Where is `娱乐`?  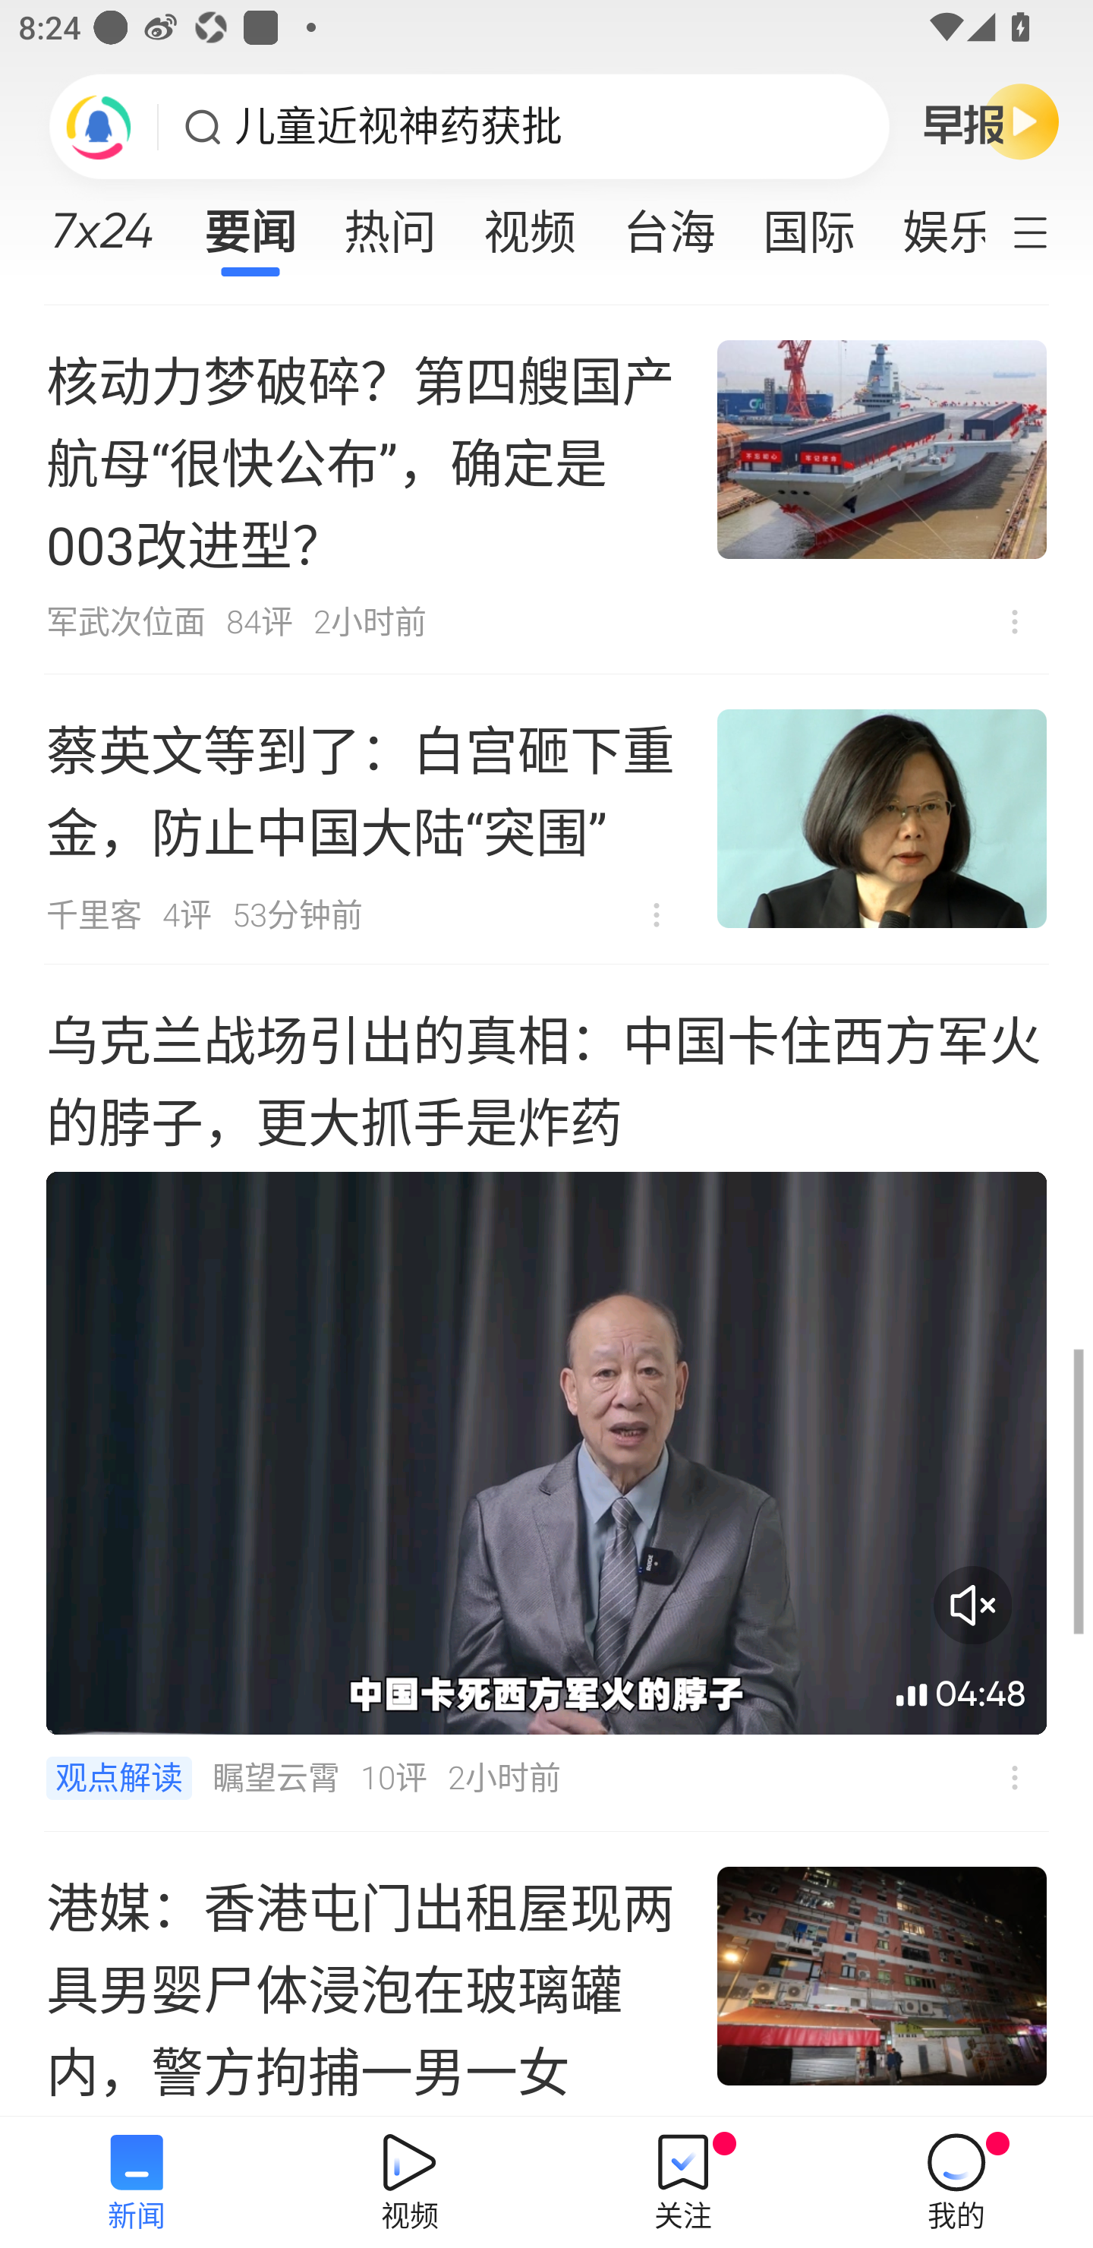
娱乐 is located at coordinates (931, 223).